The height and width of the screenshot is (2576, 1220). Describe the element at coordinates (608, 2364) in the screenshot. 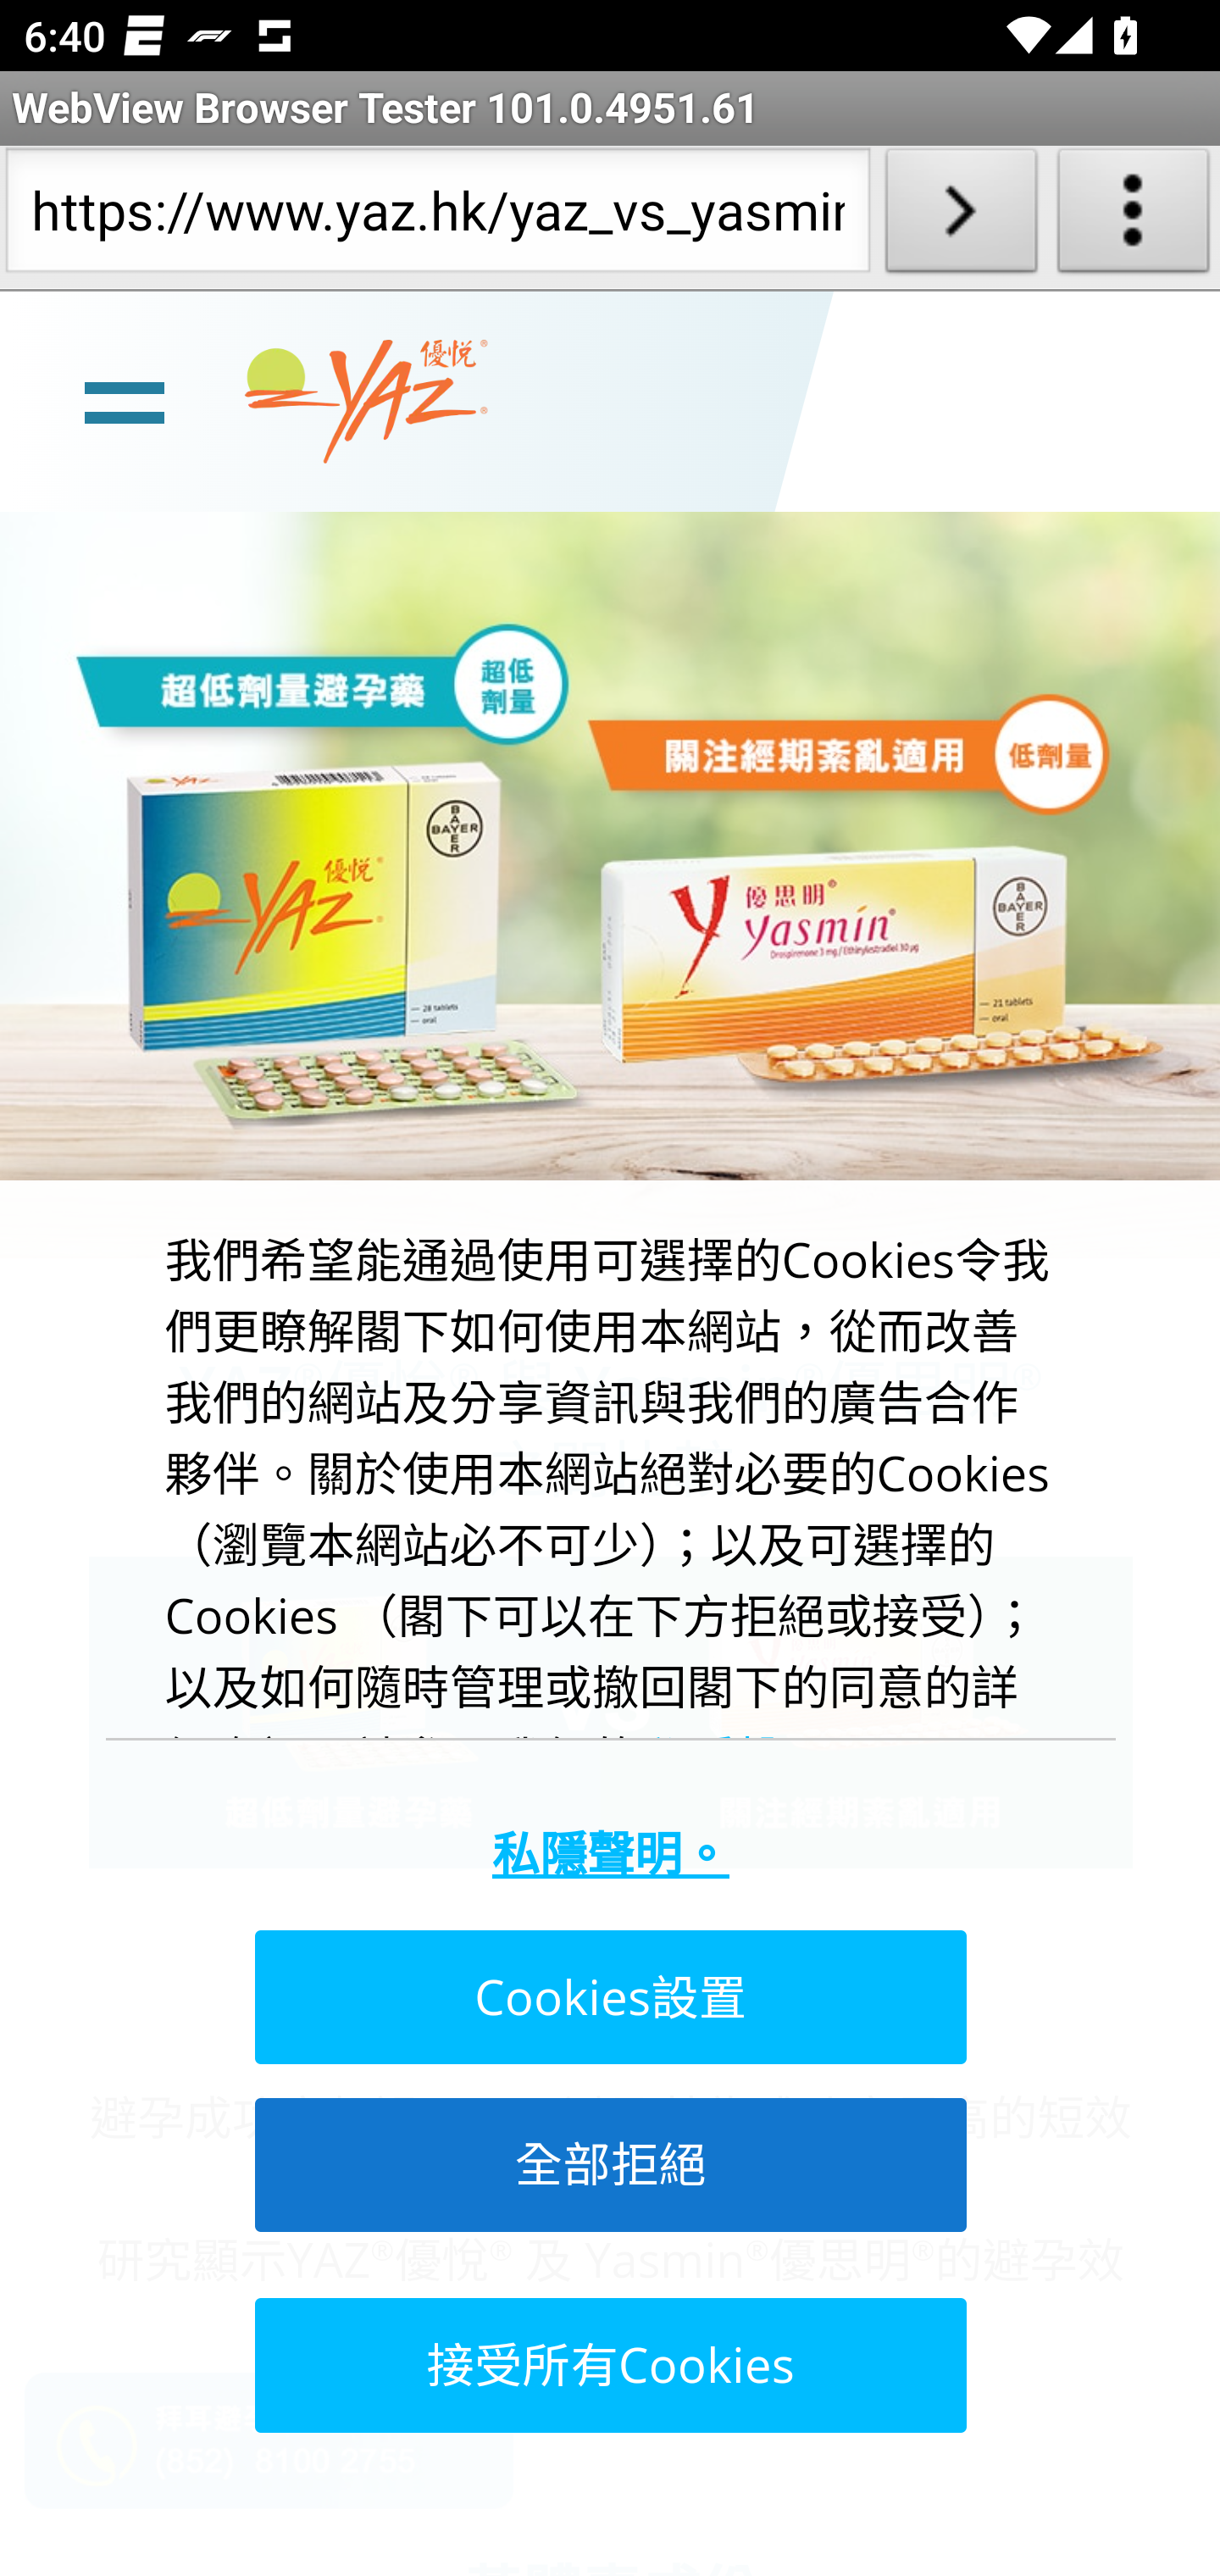

I see `接受所有Cookies` at that location.